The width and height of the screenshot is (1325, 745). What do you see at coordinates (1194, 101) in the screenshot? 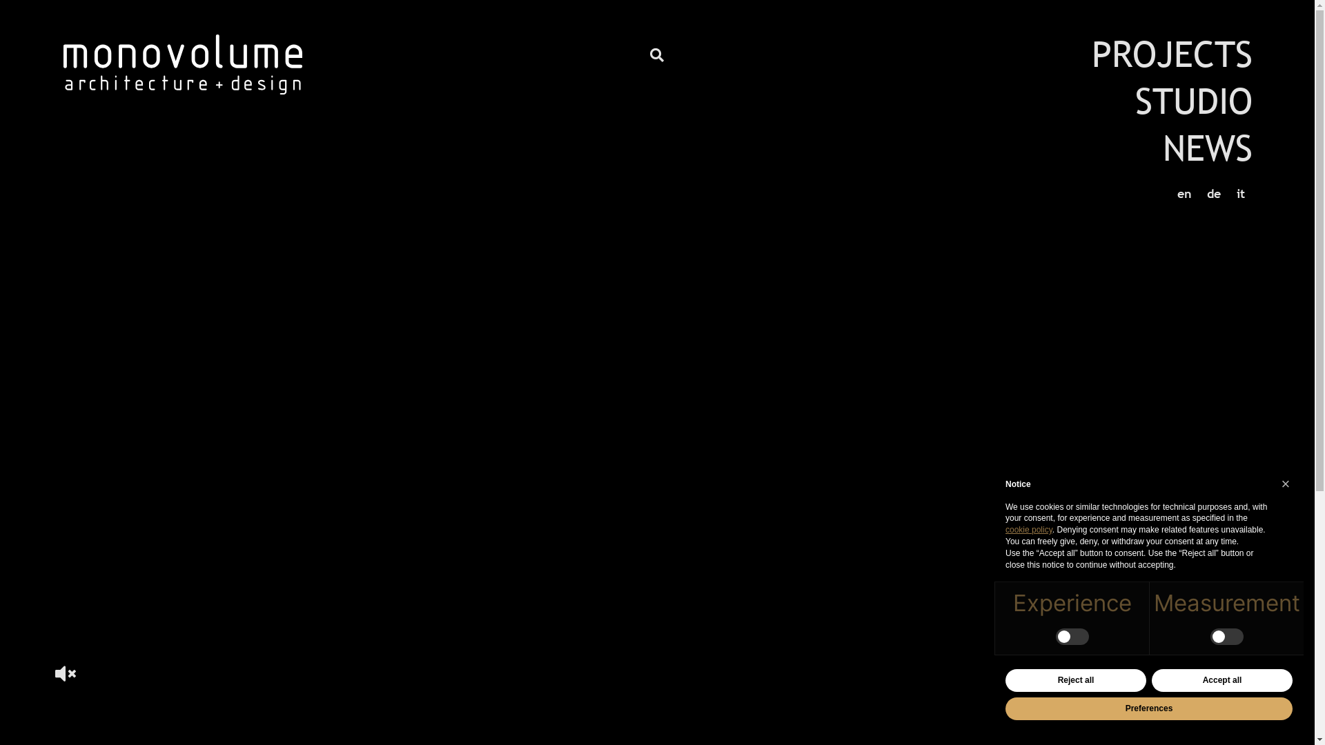
I see `STUDIO` at bounding box center [1194, 101].